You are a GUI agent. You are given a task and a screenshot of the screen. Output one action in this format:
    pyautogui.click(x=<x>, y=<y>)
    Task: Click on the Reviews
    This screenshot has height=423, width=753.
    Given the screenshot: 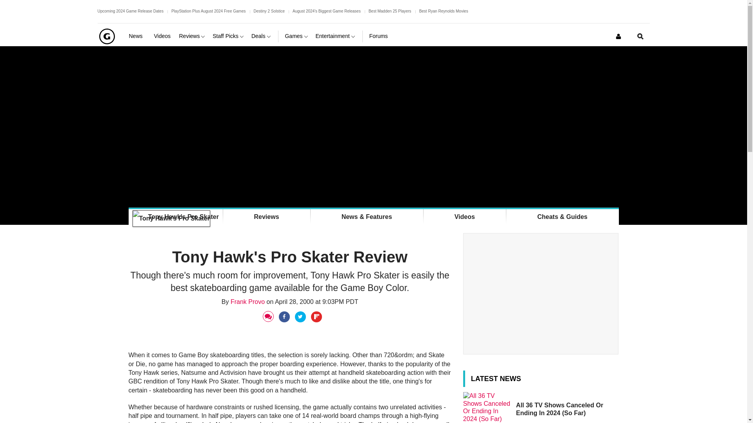 What is the action you would take?
    pyautogui.click(x=193, y=36)
    